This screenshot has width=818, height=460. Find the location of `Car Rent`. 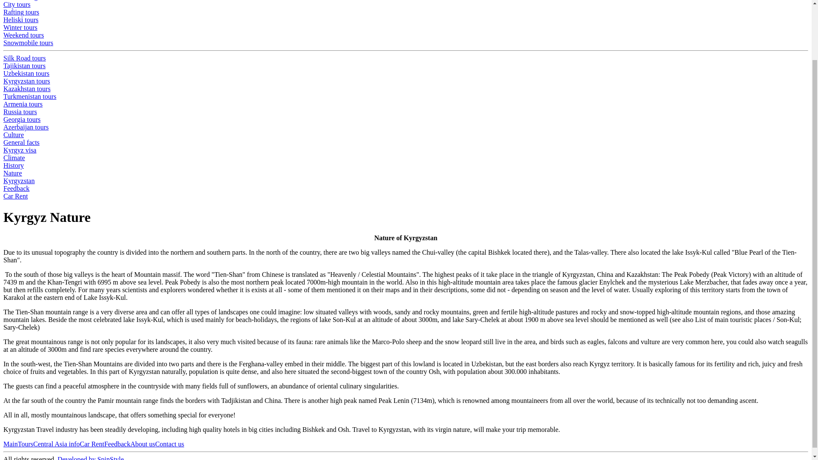

Car Rent is located at coordinates (15, 196).